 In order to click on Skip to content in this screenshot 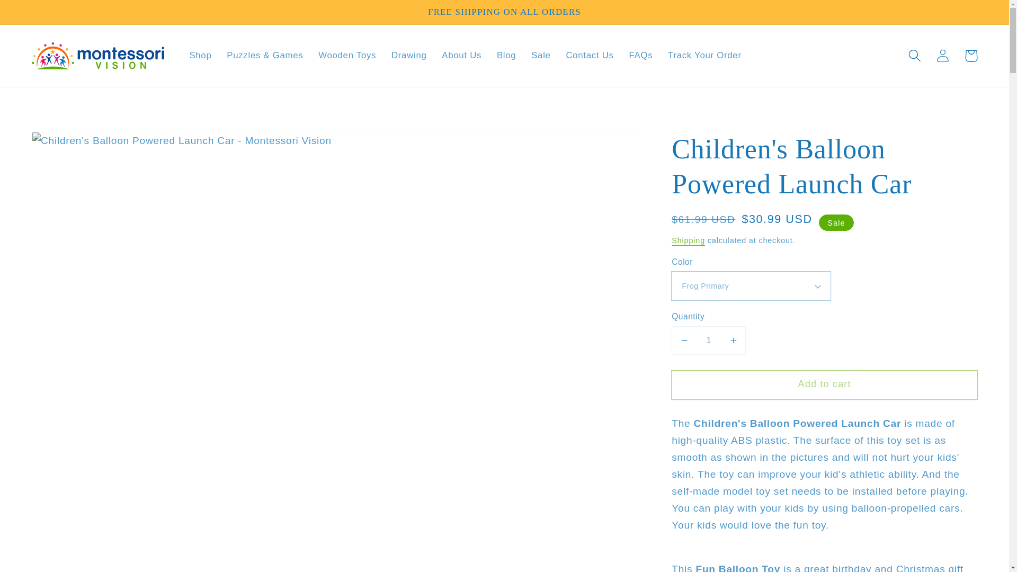, I will do `click(38, 14)`.